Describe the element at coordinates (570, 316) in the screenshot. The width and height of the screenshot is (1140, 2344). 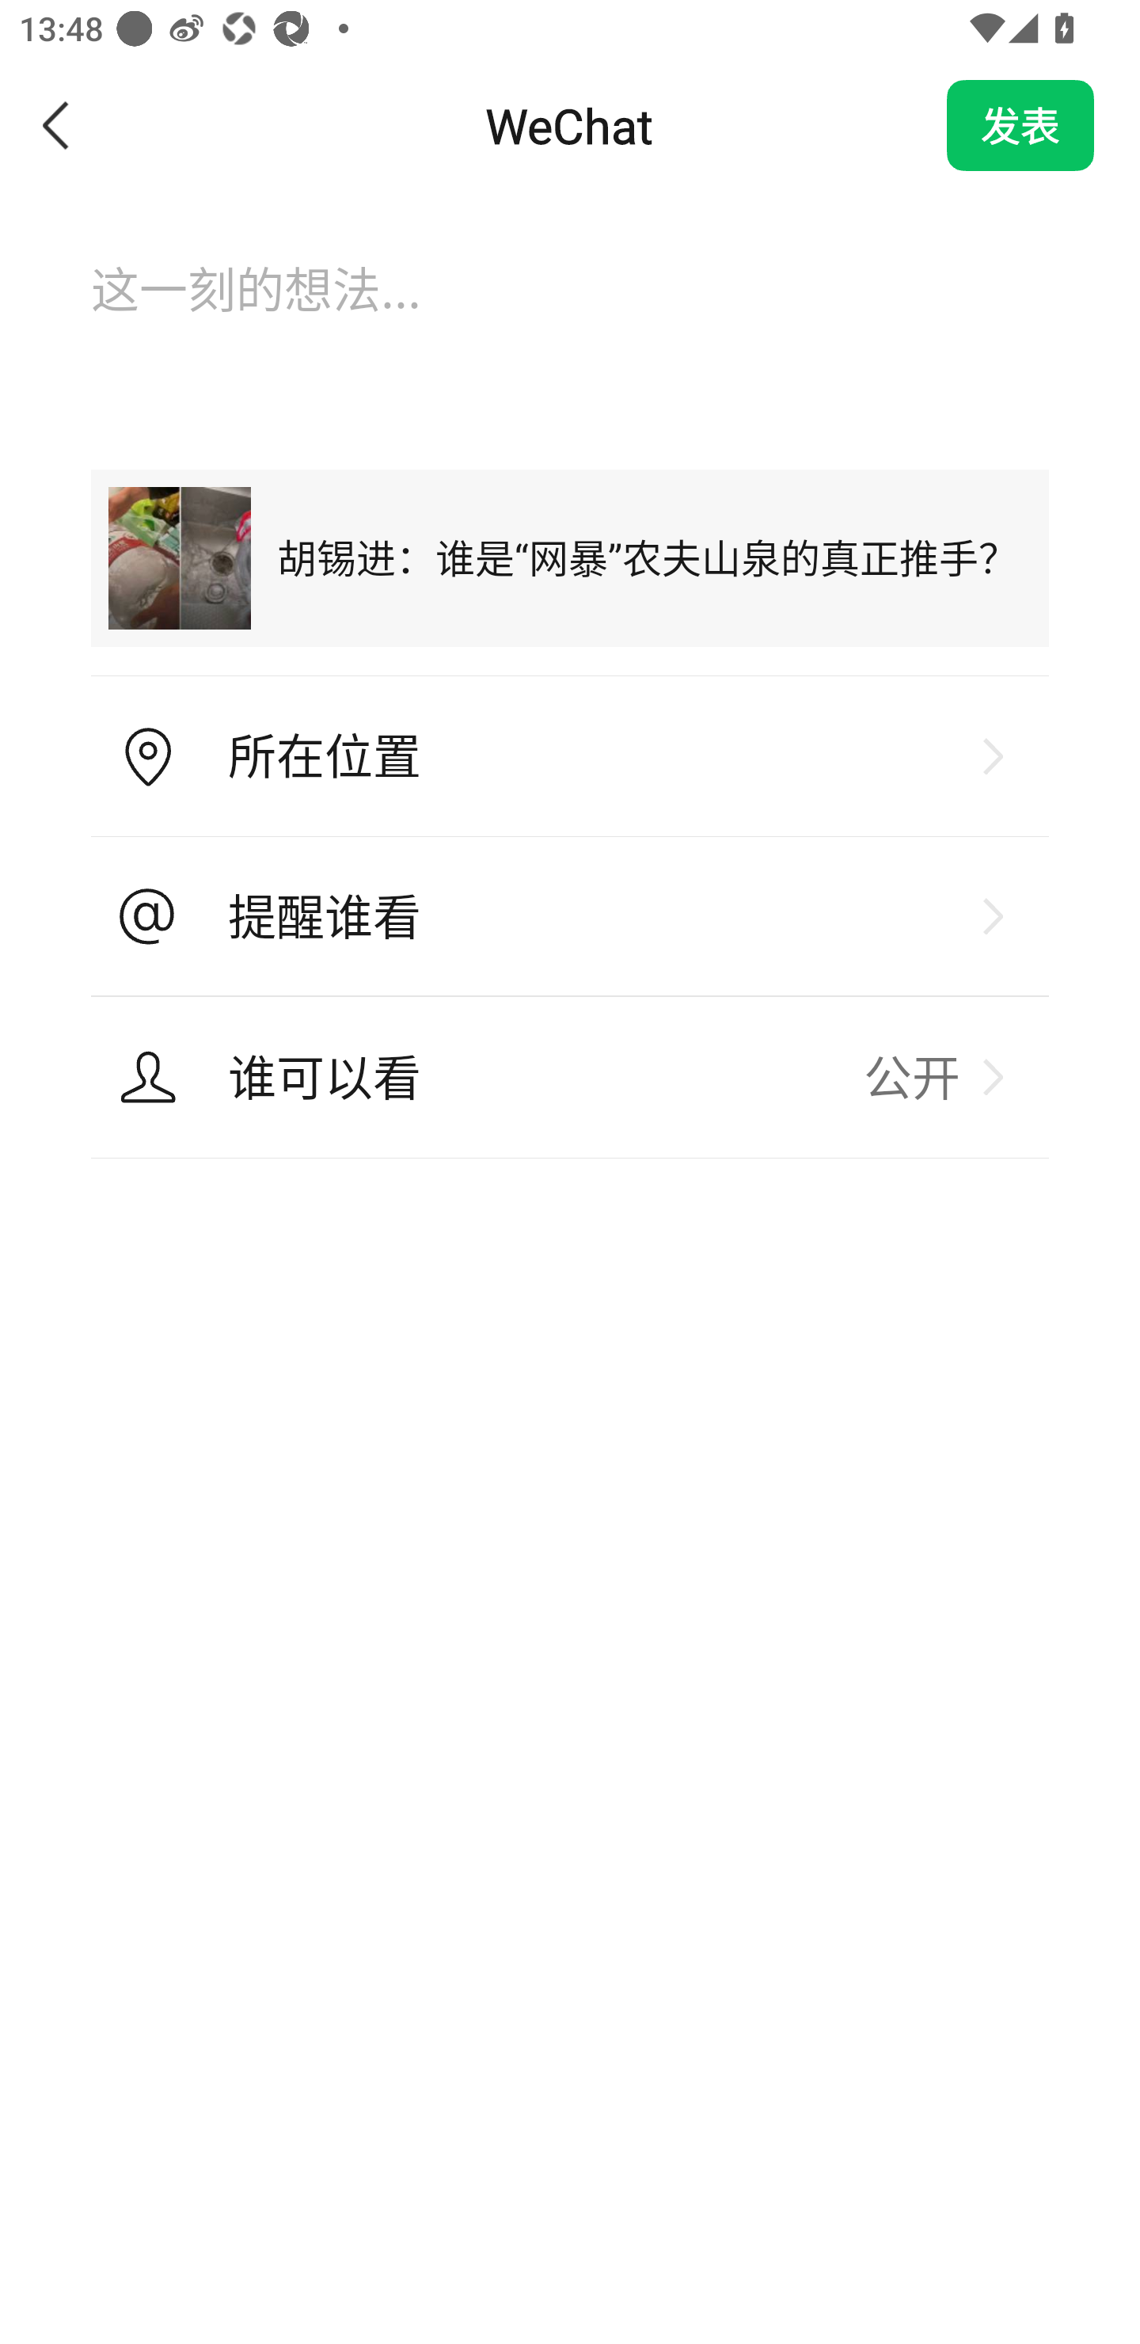
I see `这一刻的想法...` at that location.